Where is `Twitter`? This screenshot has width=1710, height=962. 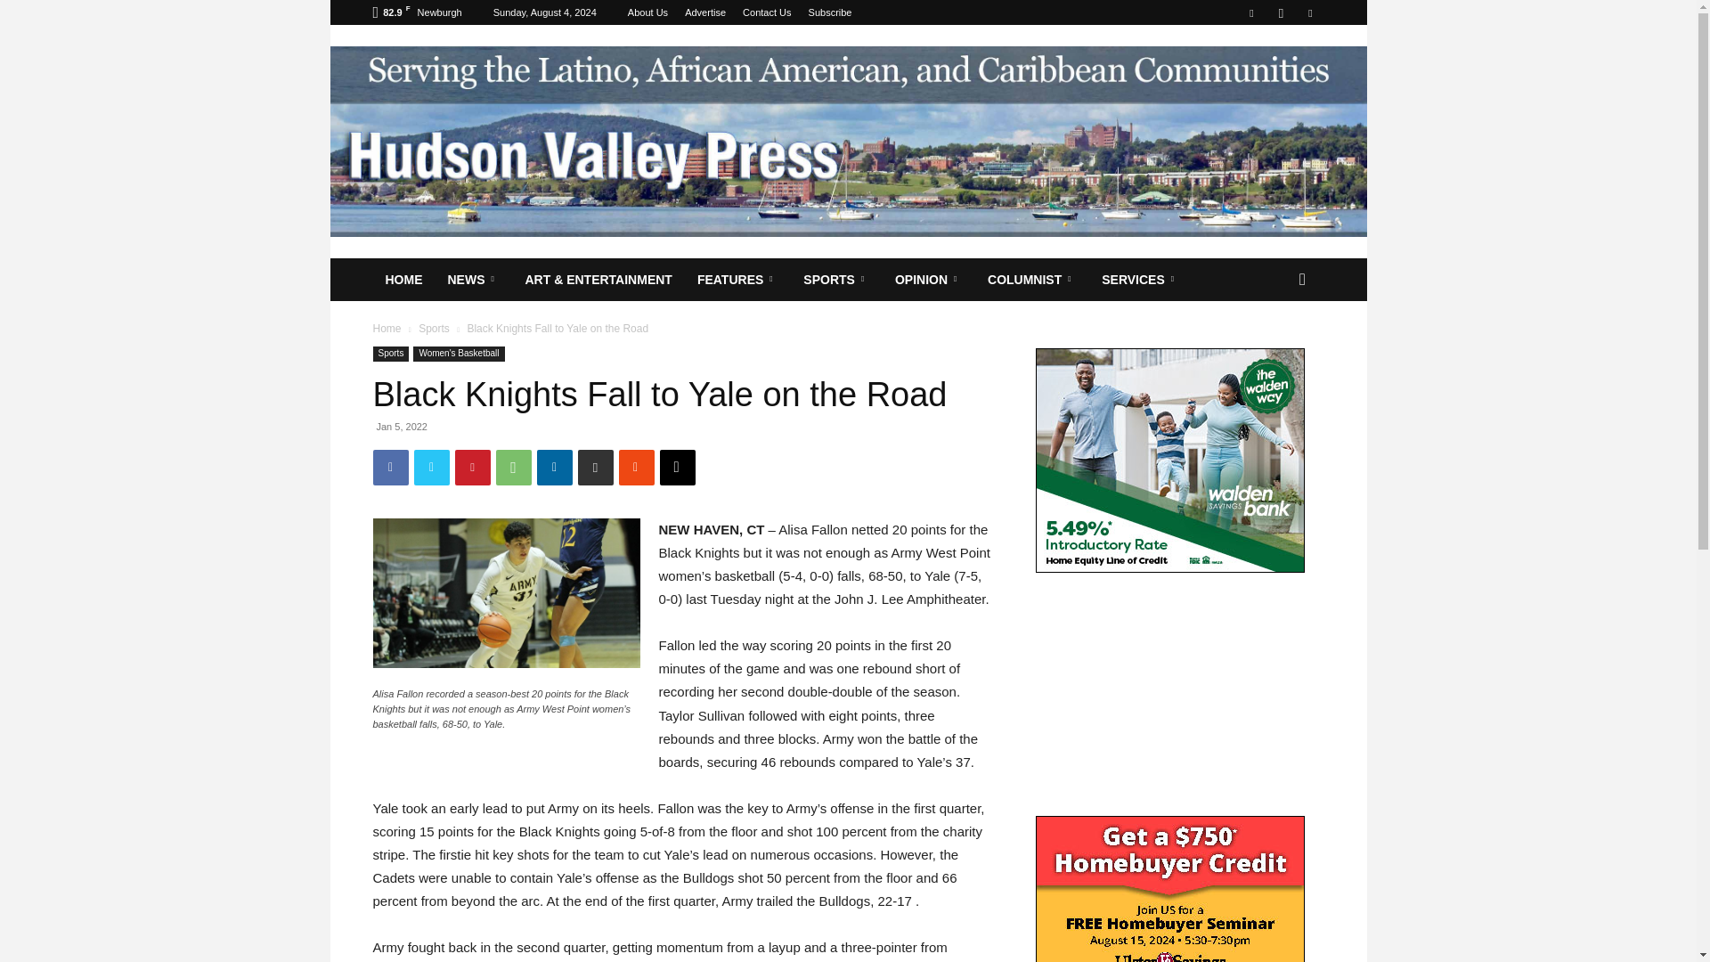
Twitter is located at coordinates (1309, 12).